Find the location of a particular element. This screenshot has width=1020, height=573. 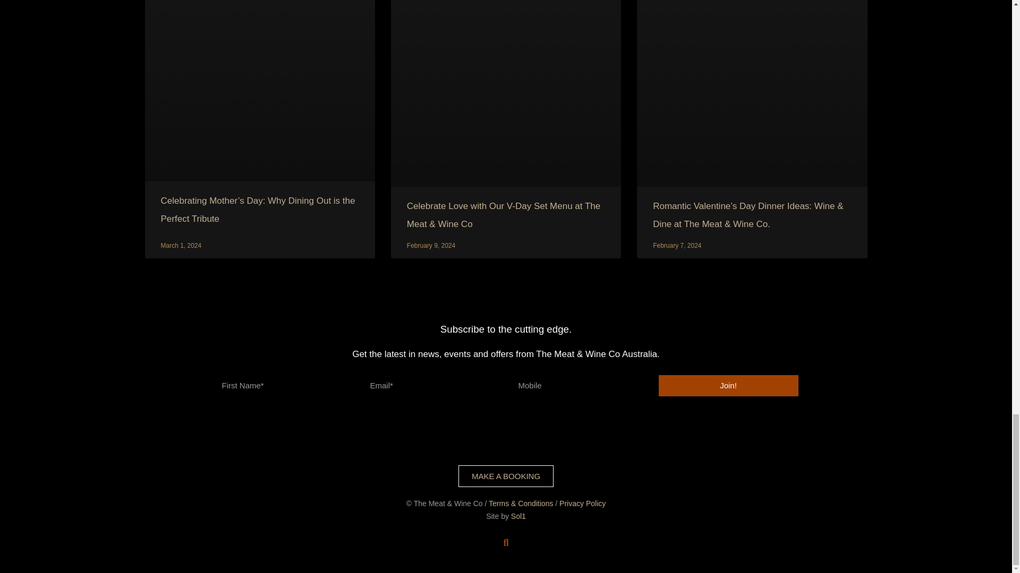

Privacy Policy is located at coordinates (582, 503).